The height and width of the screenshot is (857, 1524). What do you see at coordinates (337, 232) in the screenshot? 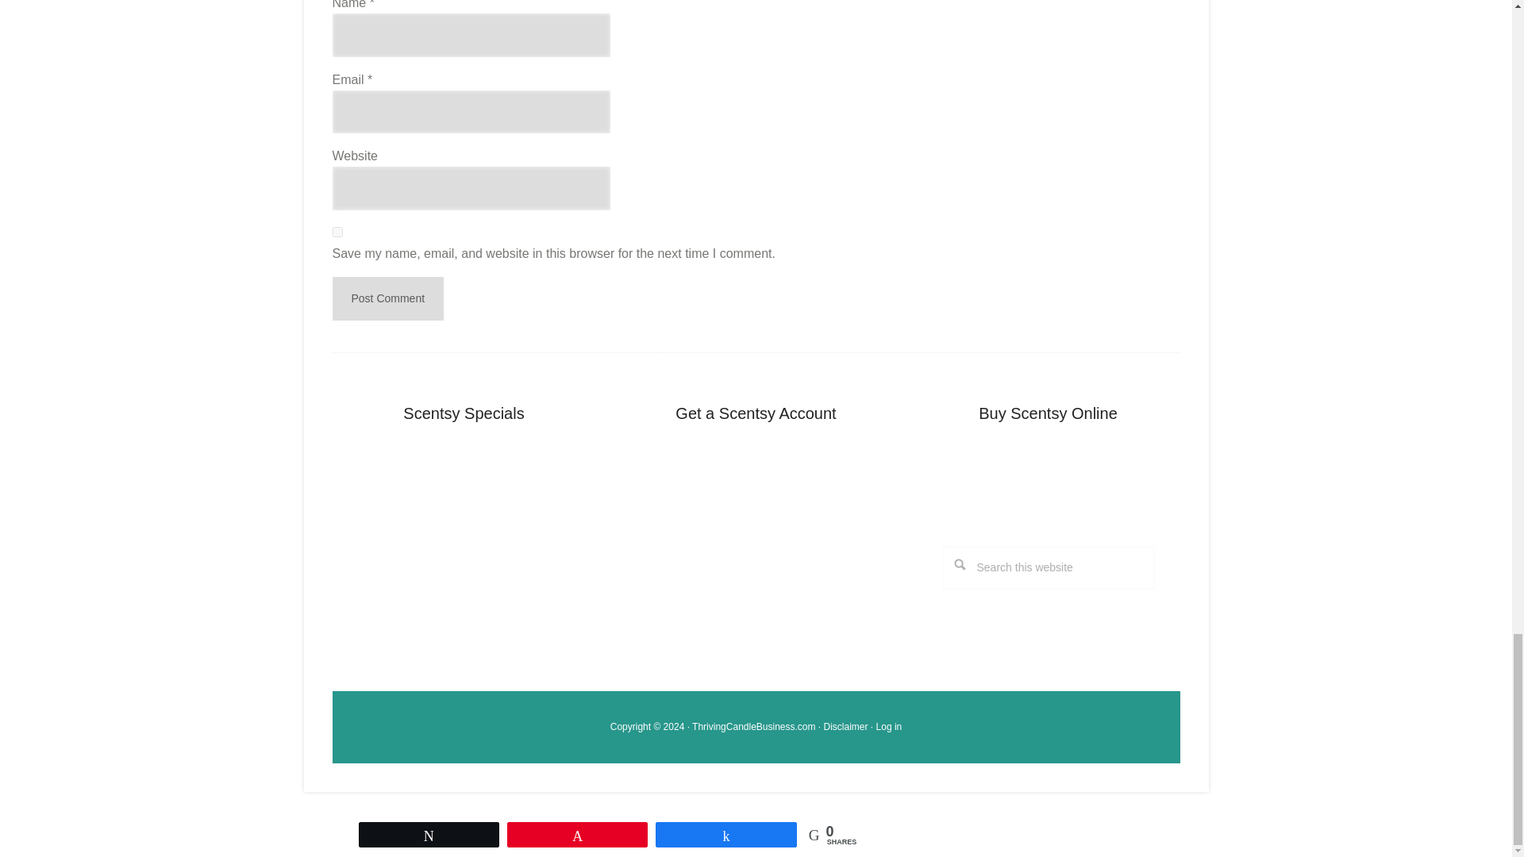
I see `yes` at bounding box center [337, 232].